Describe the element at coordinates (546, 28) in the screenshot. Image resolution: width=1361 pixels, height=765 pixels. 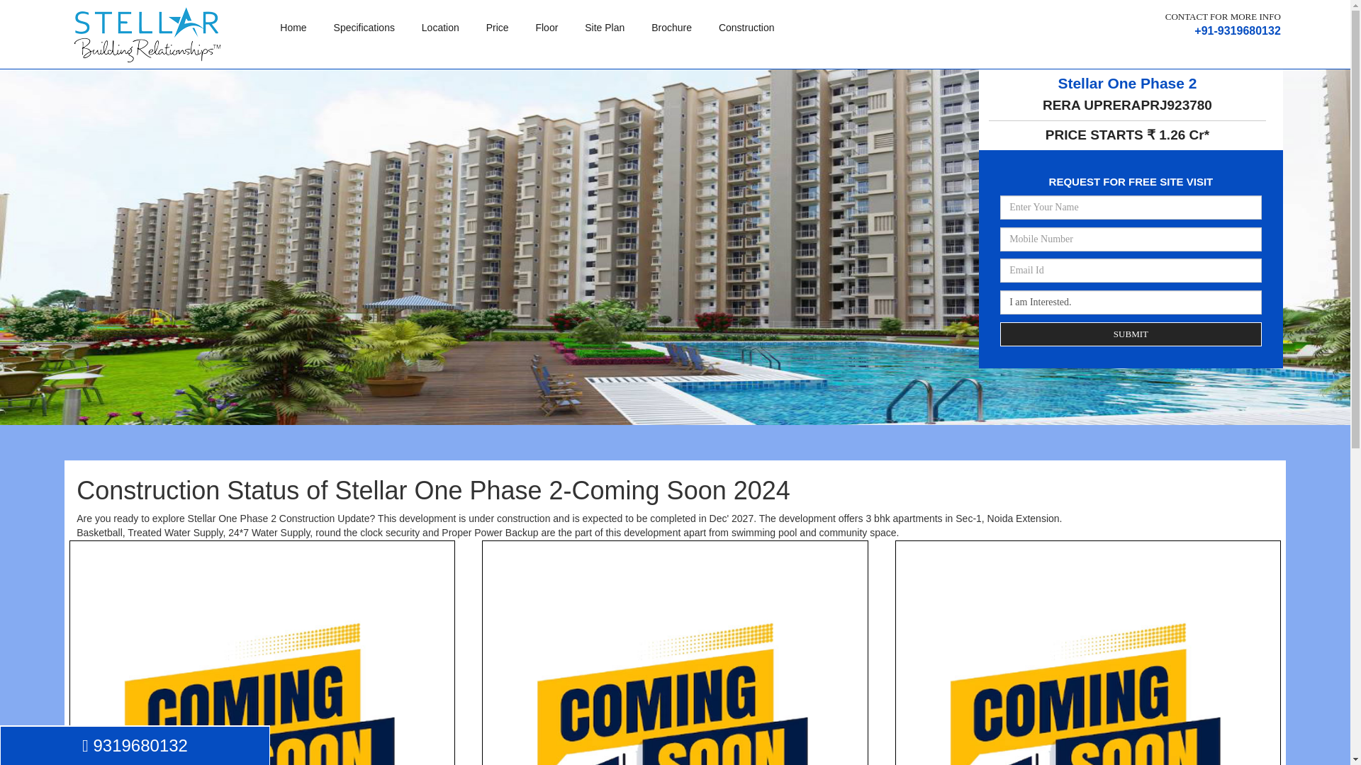
I see `Floor` at that location.